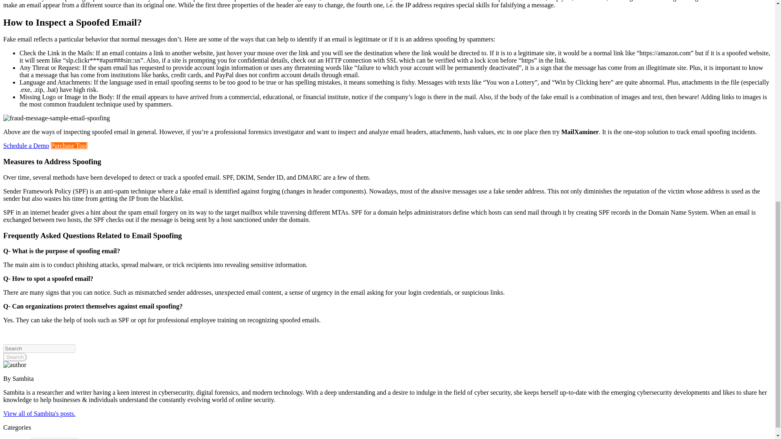 The height and width of the screenshot is (439, 781). What do you see at coordinates (69, 146) in the screenshot?
I see `Purchase Tool` at bounding box center [69, 146].